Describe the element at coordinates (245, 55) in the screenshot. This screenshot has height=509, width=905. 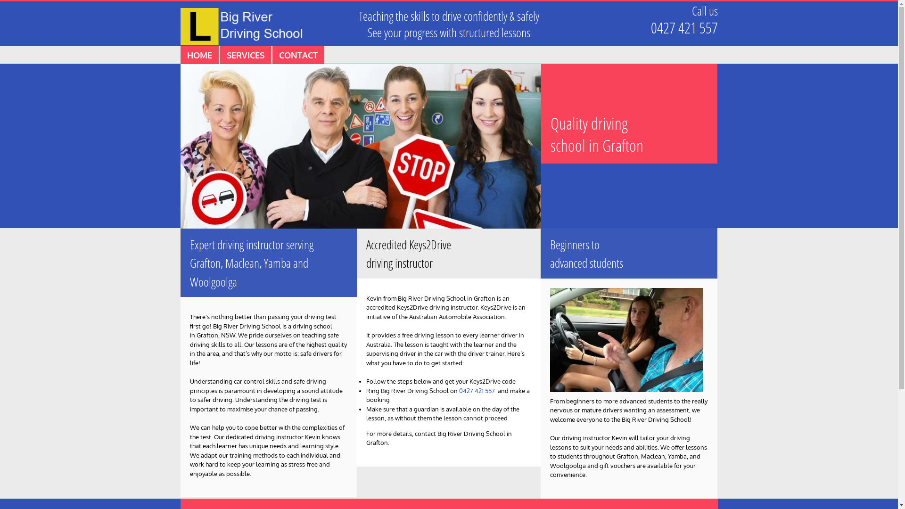
I see `SERVICES` at that location.